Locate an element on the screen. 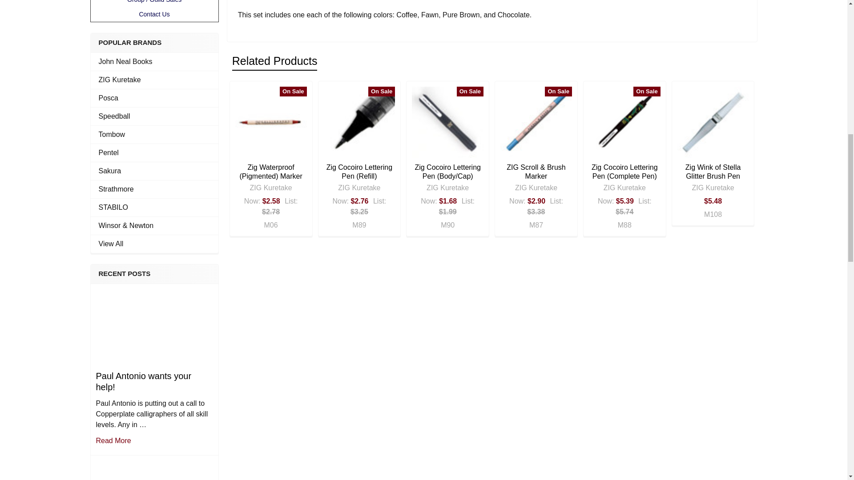 The width and height of the screenshot is (854, 480). A John Neal Books History Lesson: Manuscript is located at coordinates (154, 469).